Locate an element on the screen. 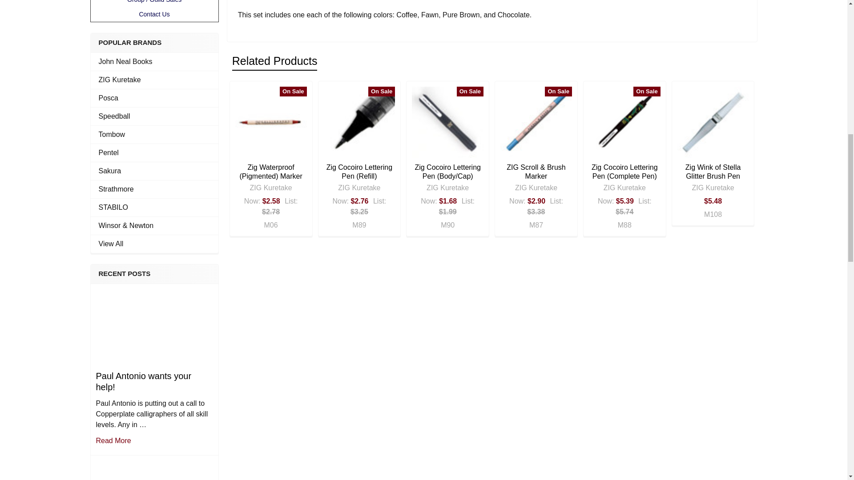 The width and height of the screenshot is (854, 480). A John Neal Books History Lesson: Manuscript is located at coordinates (154, 469).